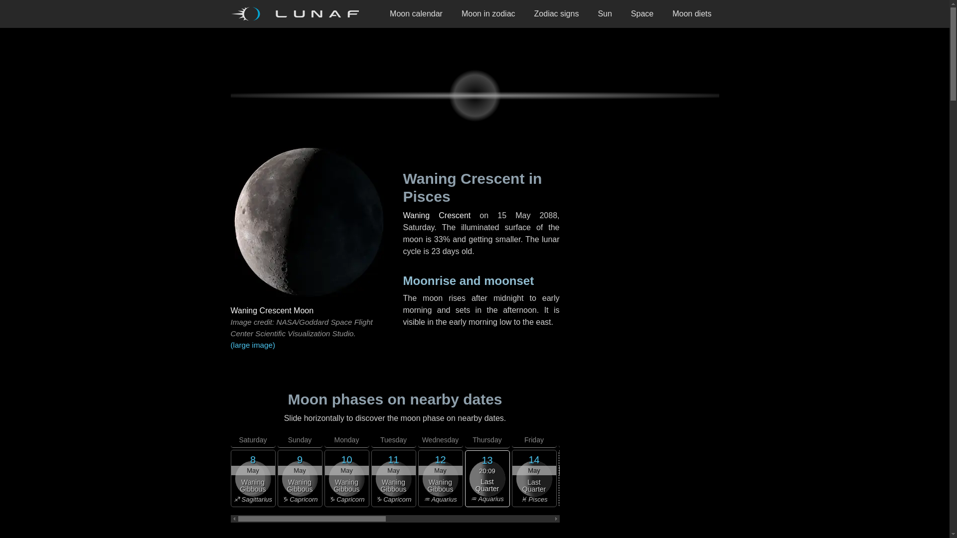 The height and width of the screenshot is (538, 957). Describe the element at coordinates (416, 14) in the screenshot. I see `Moon calendar` at that location.